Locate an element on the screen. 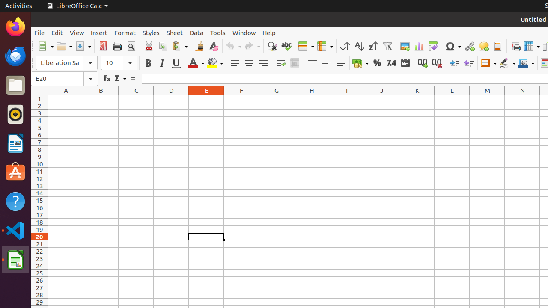 The image size is (548, 308). View is located at coordinates (77, 33).